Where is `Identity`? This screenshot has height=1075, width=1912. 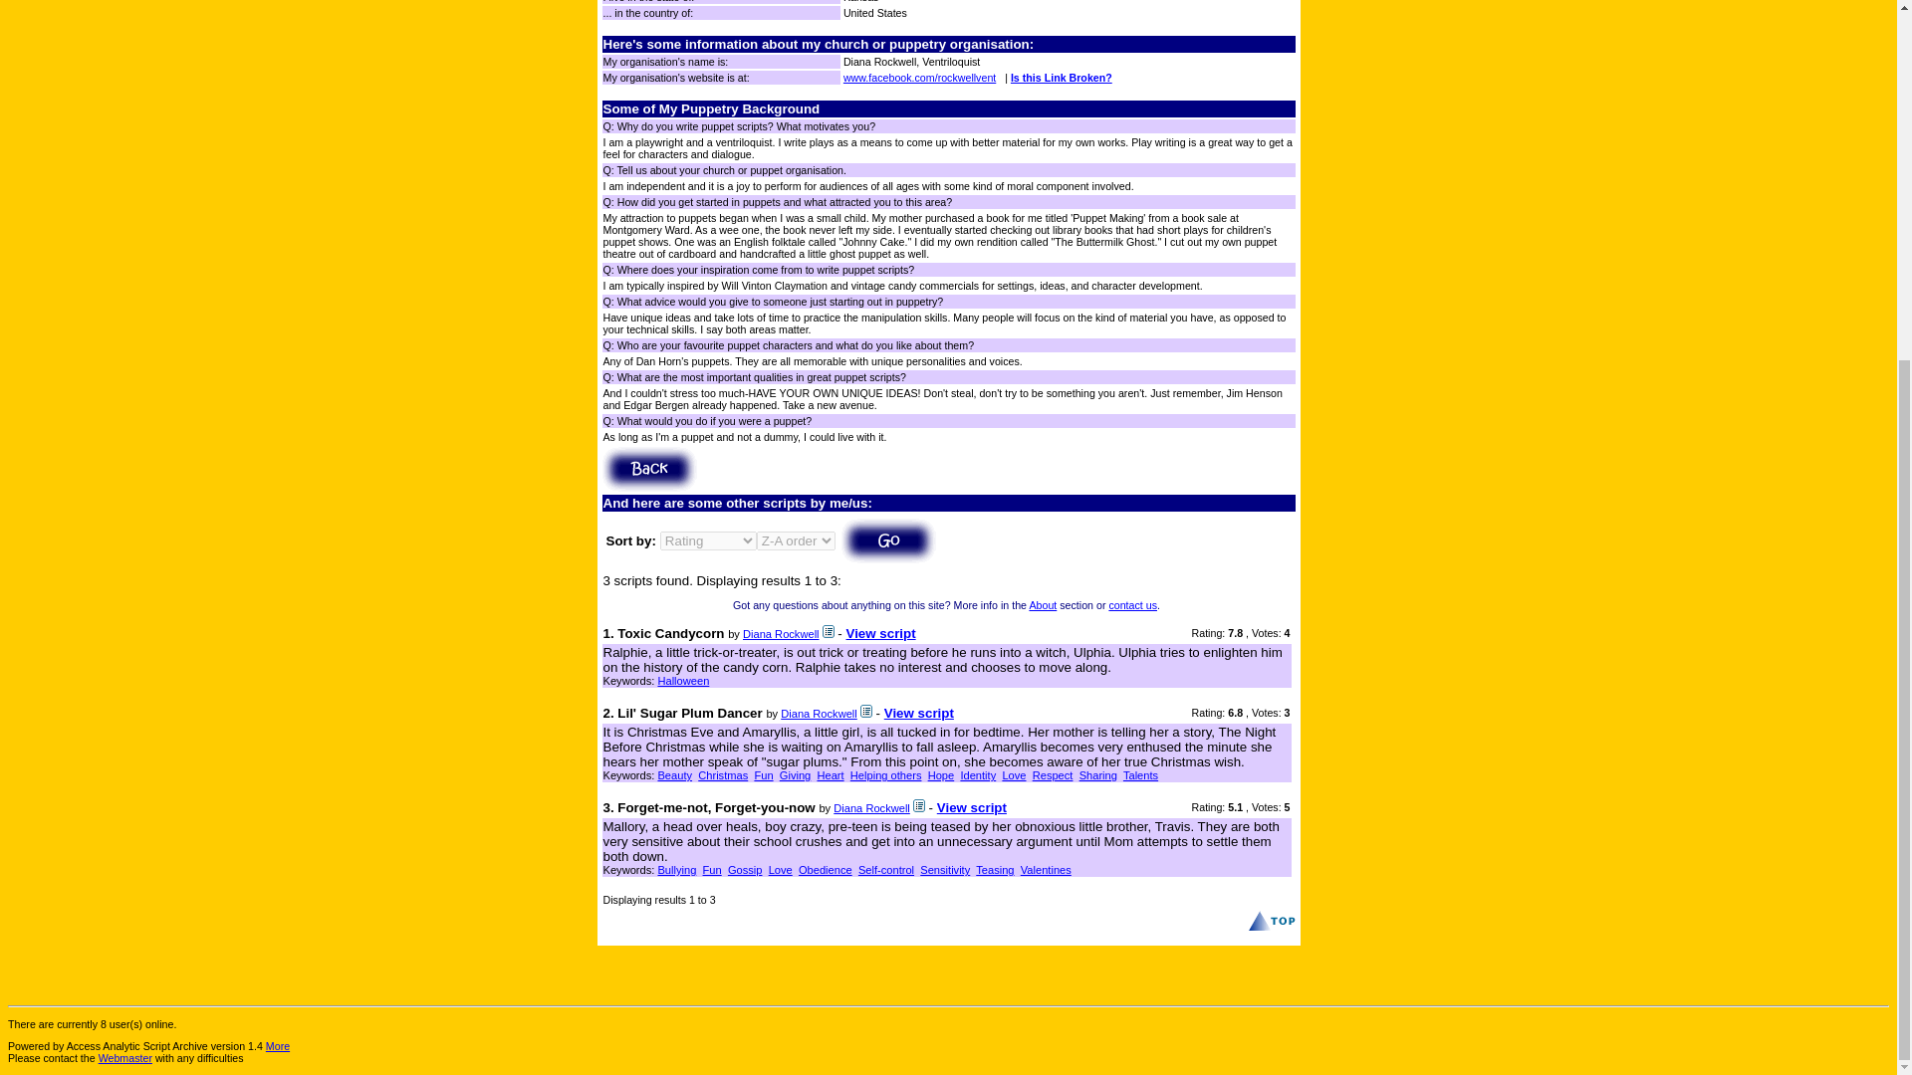 Identity is located at coordinates (978, 775).